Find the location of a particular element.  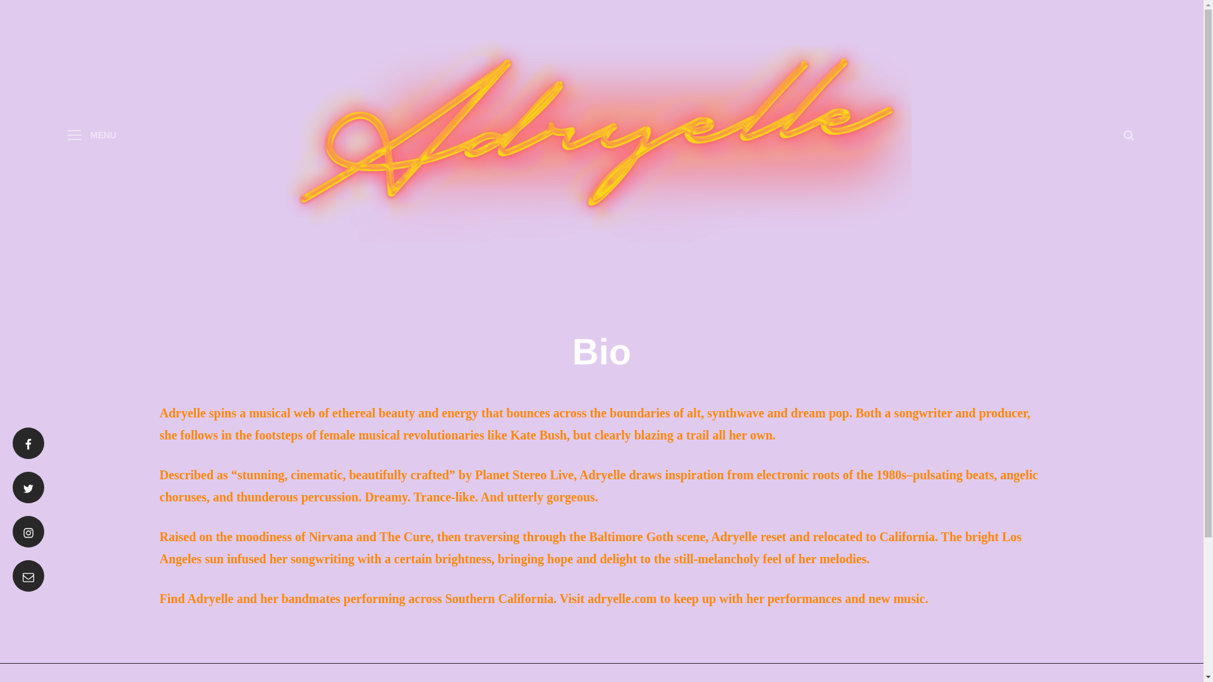

Facebook is located at coordinates (28, 443).